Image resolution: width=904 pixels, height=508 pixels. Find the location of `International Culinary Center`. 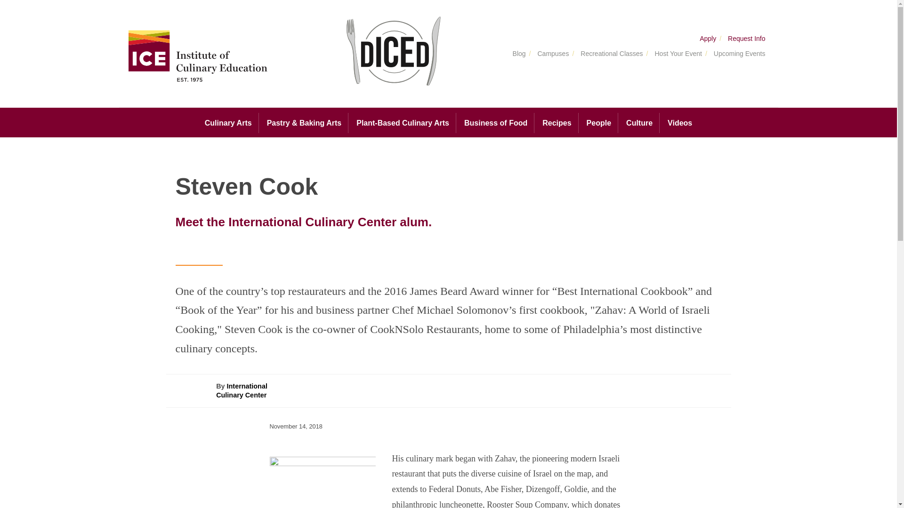

International Culinary Center is located at coordinates (242, 390).